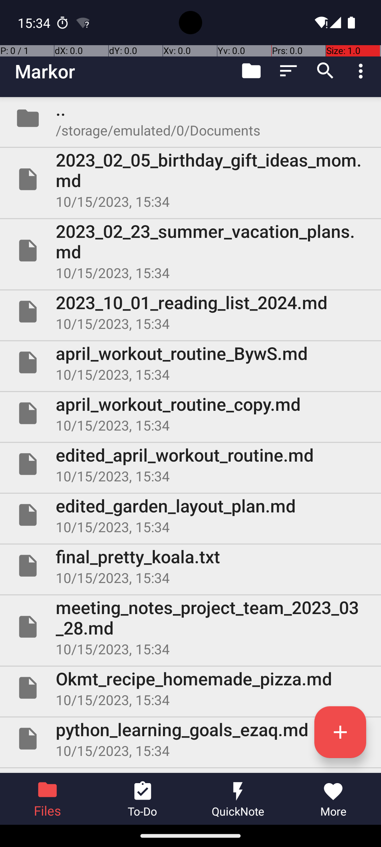 This screenshot has height=847, width=381. Describe the element at coordinates (190, 362) in the screenshot. I see `File april_workout_routine_BywS.md ` at that location.